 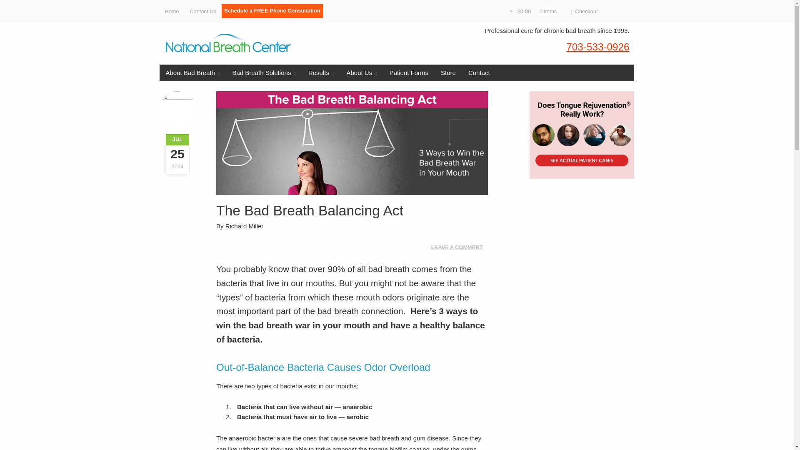 I want to click on Bad Breath Solutions, so click(x=263, y=73).